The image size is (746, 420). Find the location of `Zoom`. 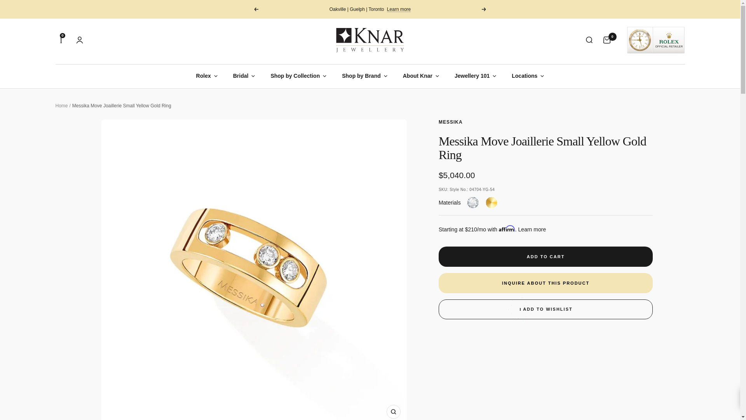

Zoom is located at coordinates (393, 411).